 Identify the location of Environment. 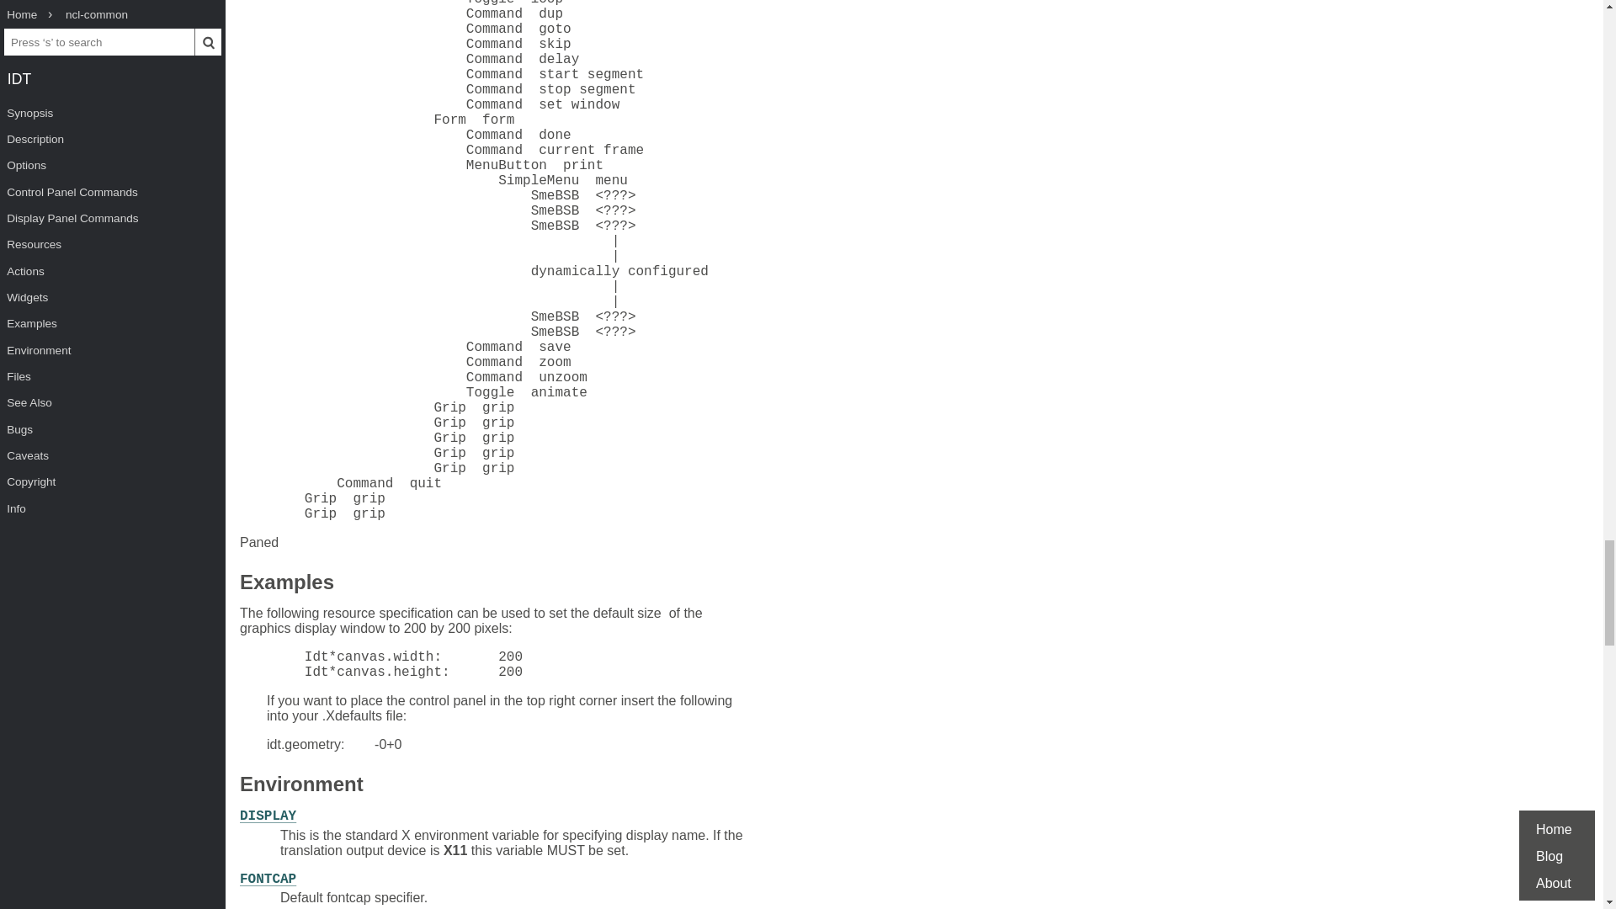
(301, 786).